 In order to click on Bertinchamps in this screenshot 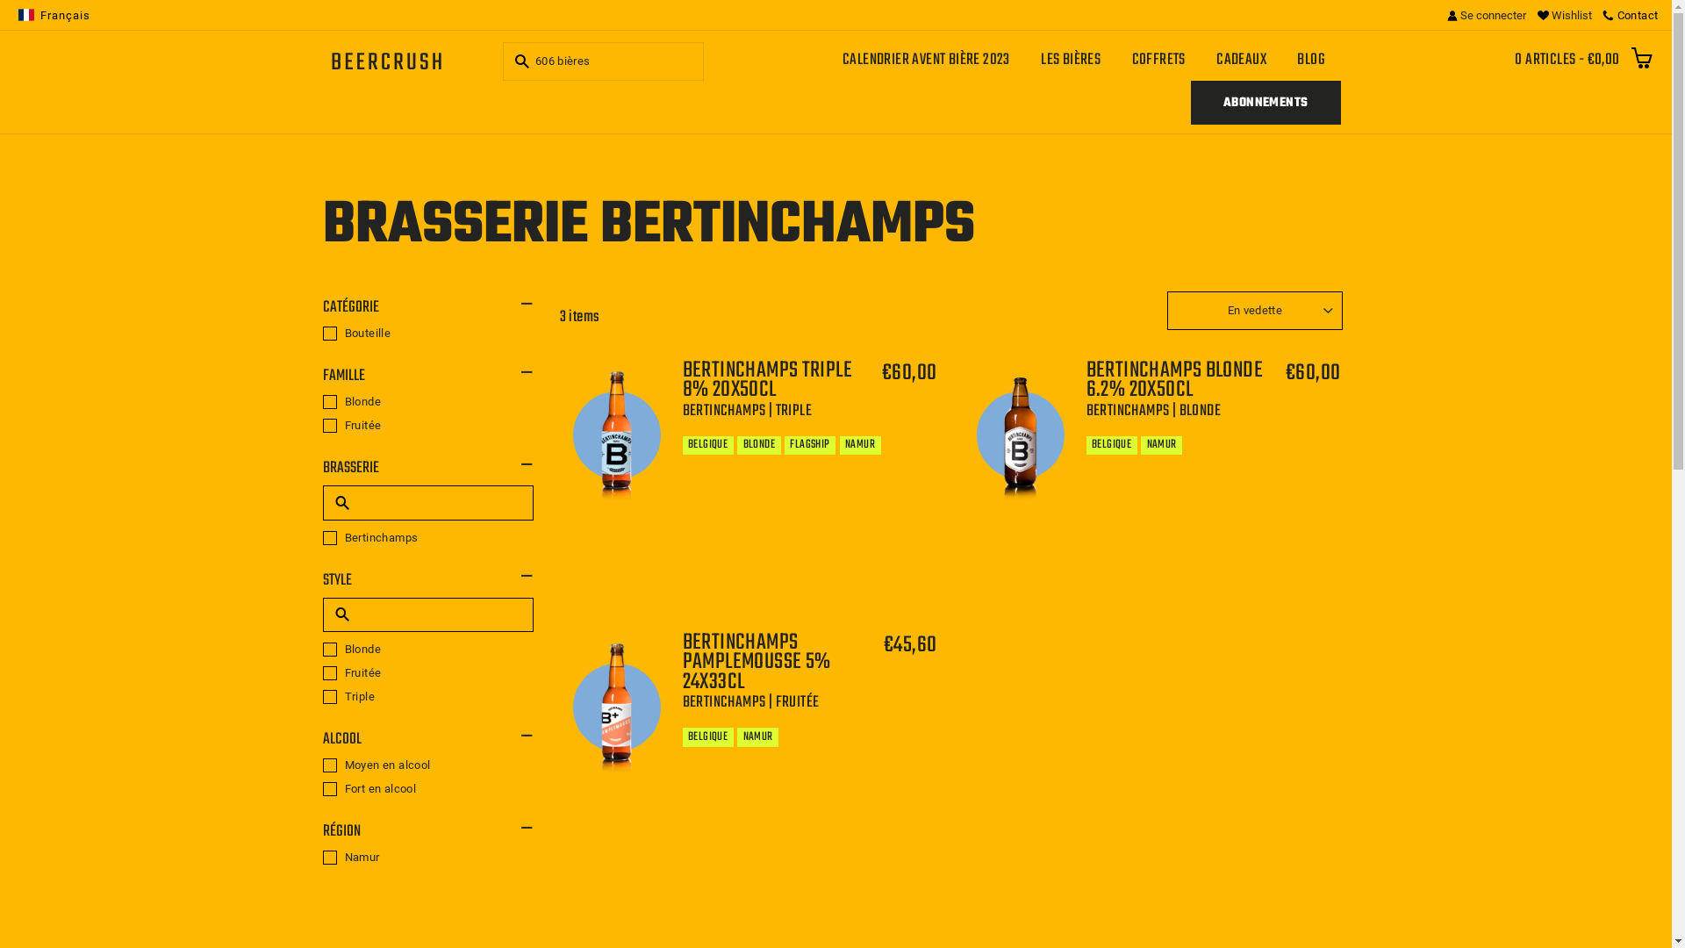, I will do `click(428, 538)`.